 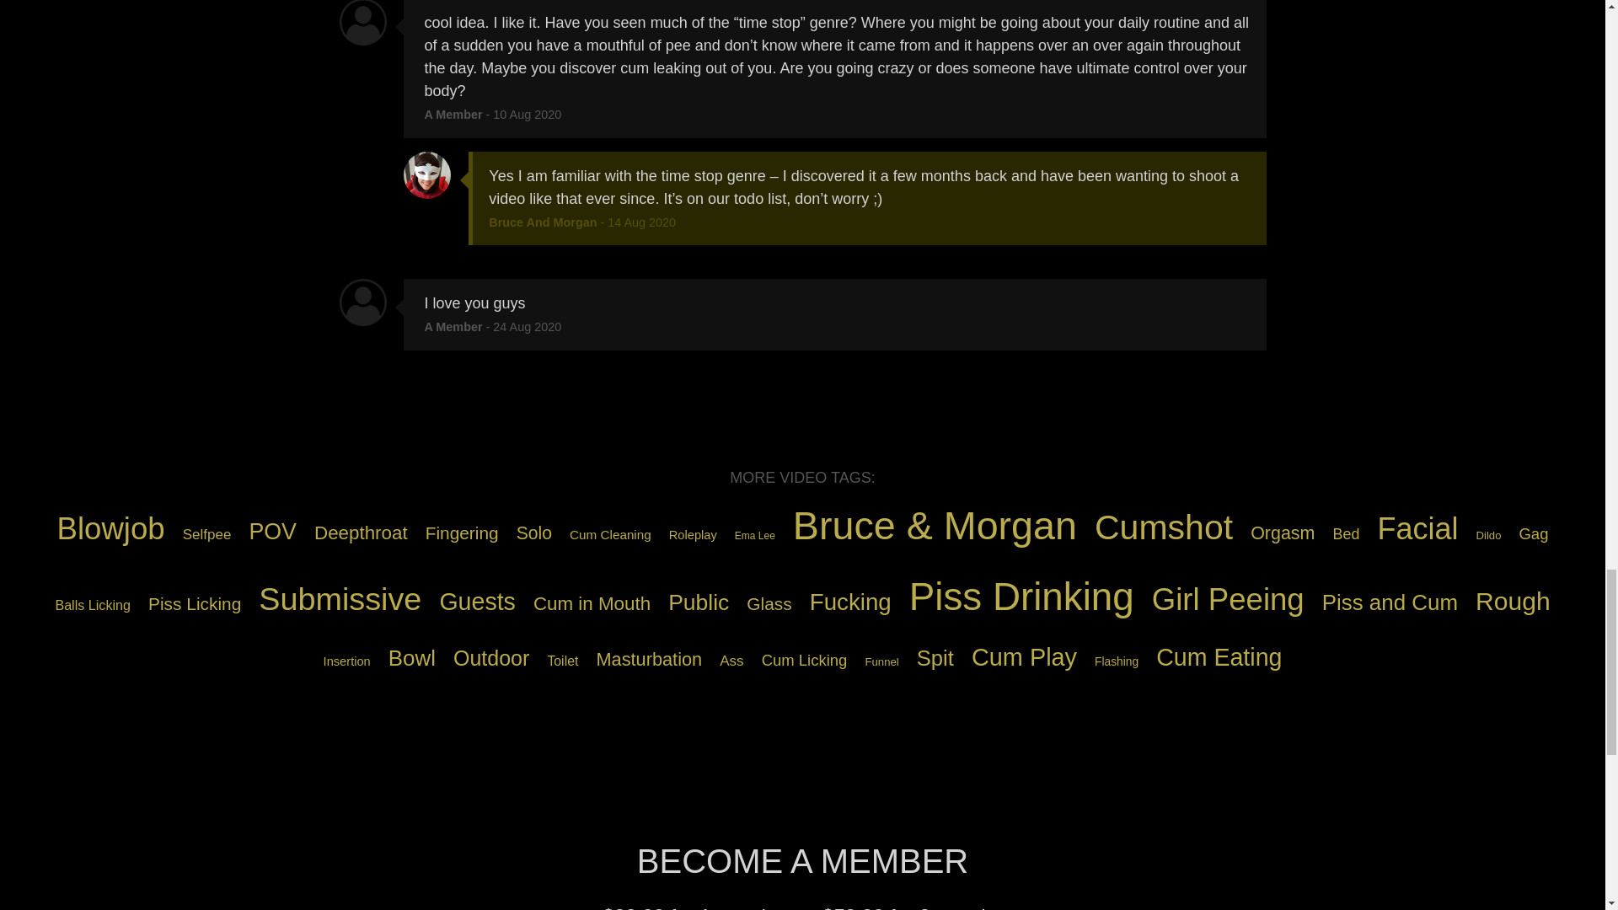 I want to click on POV, so click(x=272, y=531).